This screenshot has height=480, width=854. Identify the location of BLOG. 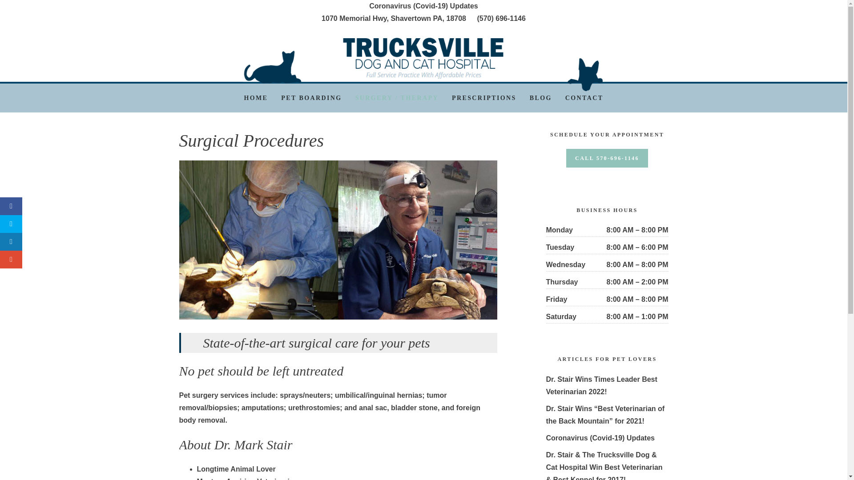
(540, 98).